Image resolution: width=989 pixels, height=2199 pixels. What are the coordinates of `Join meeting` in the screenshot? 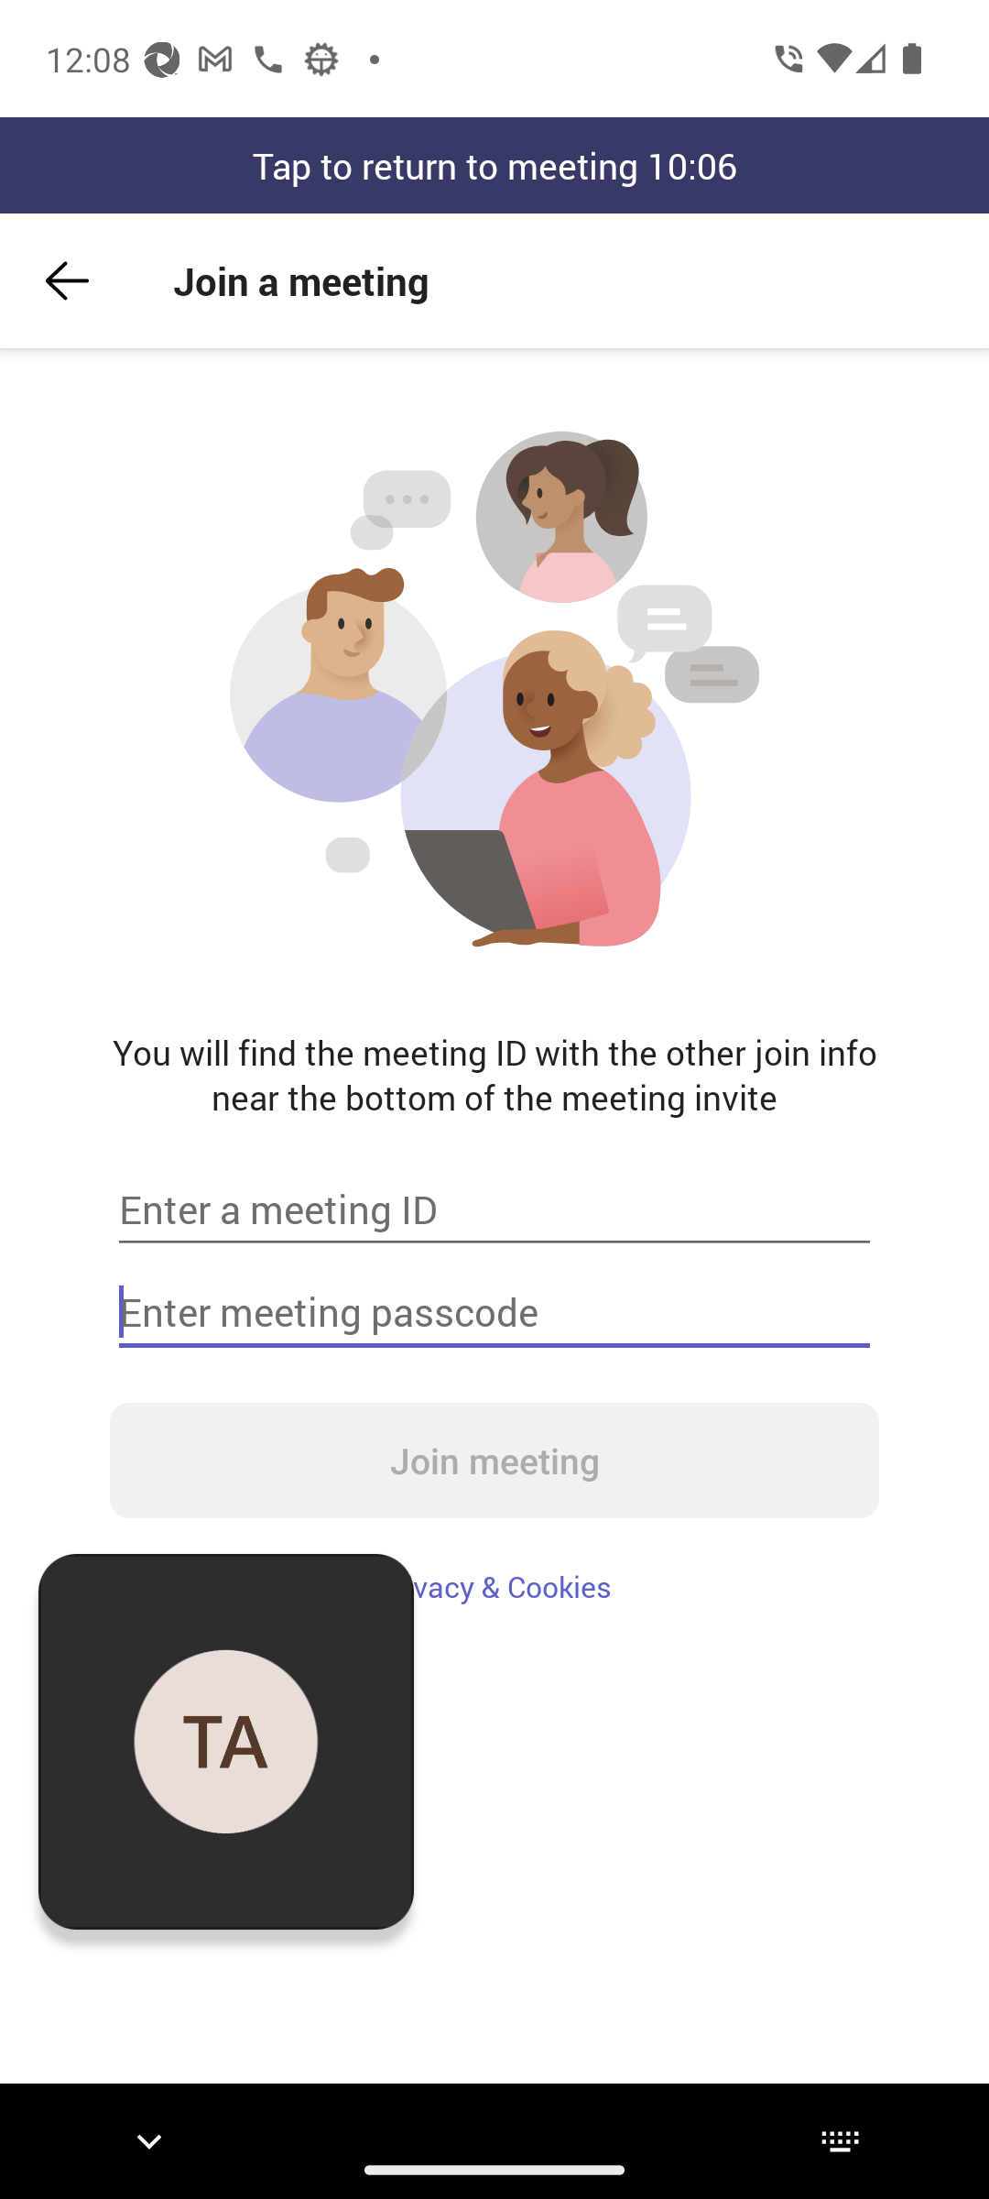 It's located at (494, 1460).